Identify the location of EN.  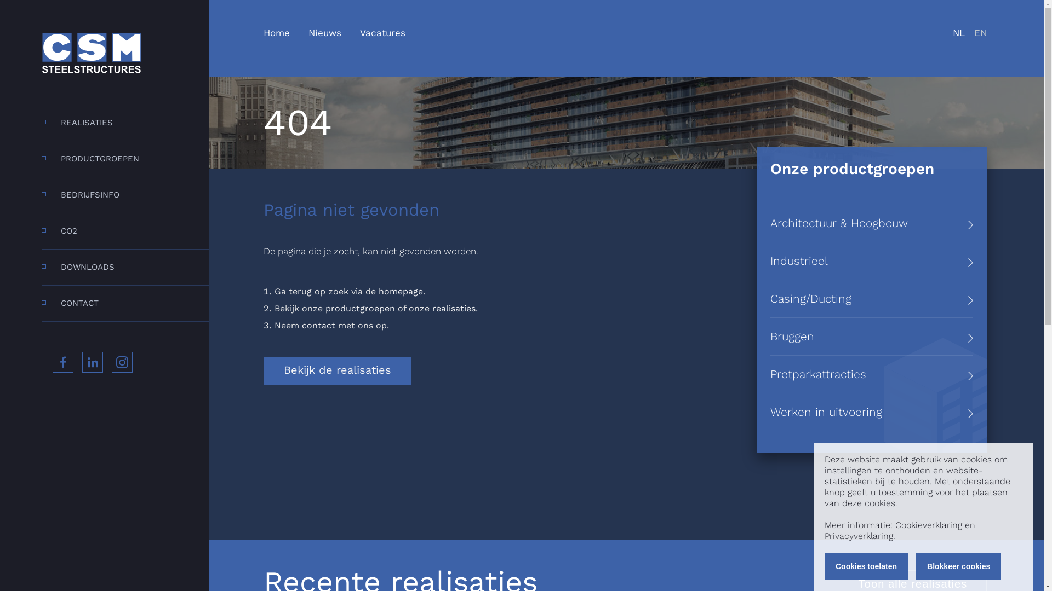
(981, 37).